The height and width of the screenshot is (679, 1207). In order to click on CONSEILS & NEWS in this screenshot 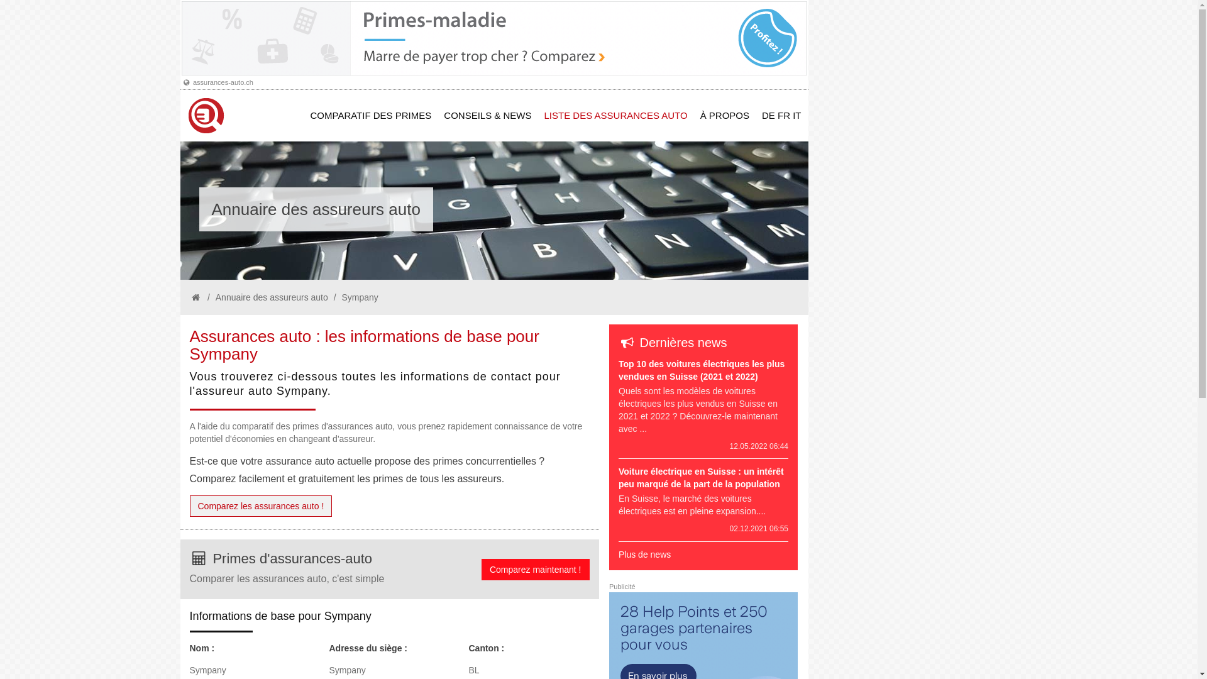, I will do `click(488, 116)`.